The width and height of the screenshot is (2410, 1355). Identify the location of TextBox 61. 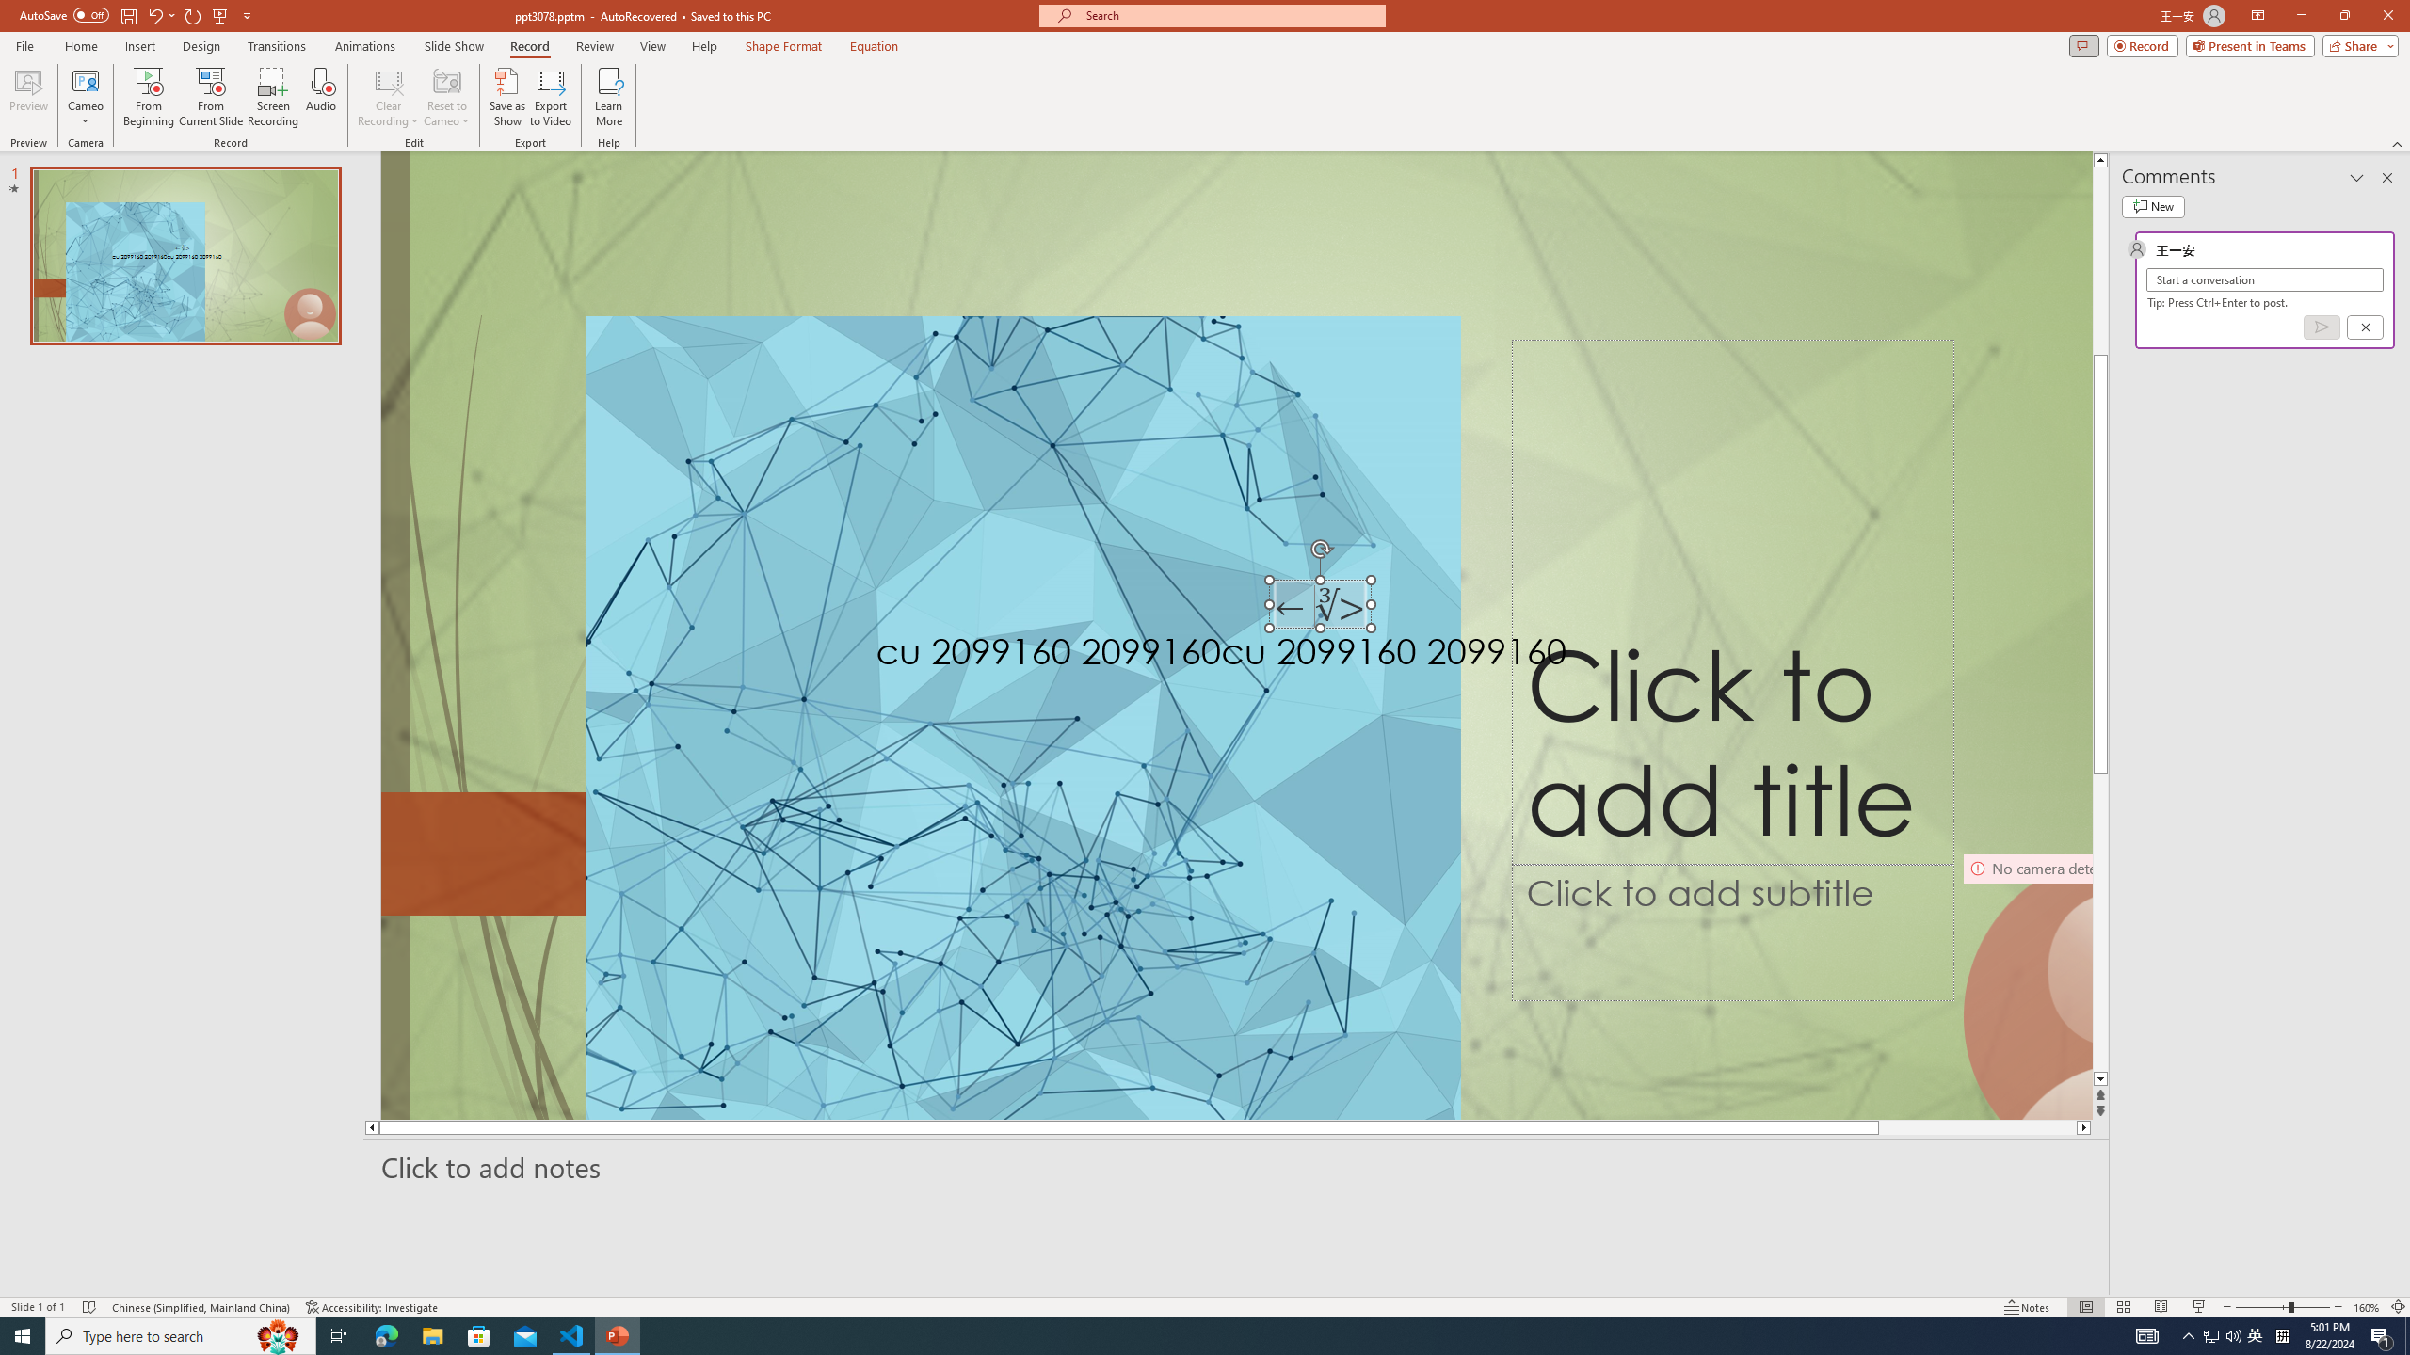
(1337, 655).